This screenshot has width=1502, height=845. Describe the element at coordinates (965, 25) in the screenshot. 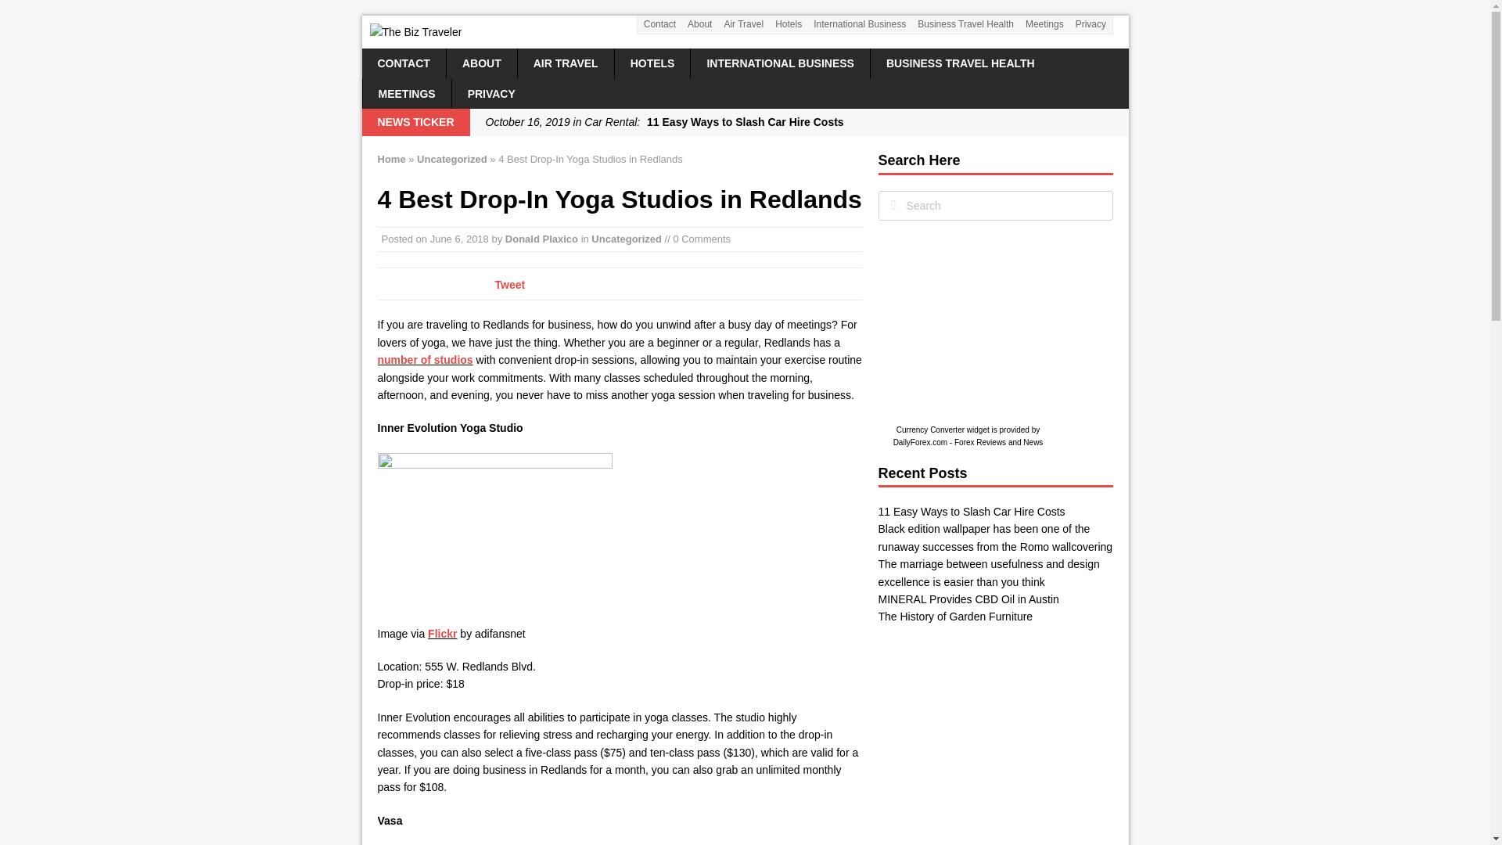

I see `Business Travel Health` at that location.